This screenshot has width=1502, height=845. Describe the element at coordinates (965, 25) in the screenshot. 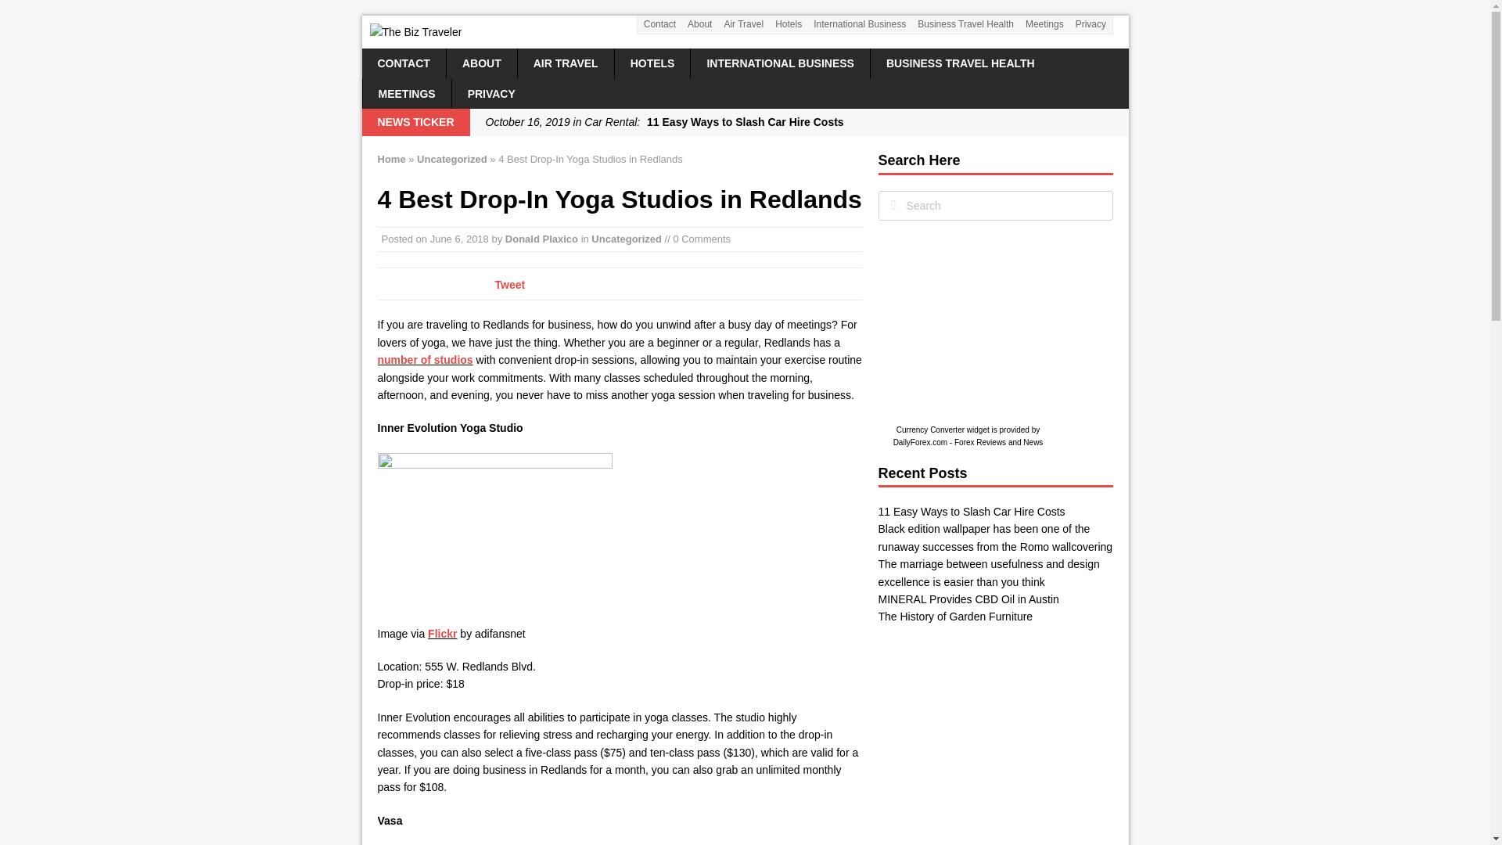

I see `Business Travel Health` at that location.